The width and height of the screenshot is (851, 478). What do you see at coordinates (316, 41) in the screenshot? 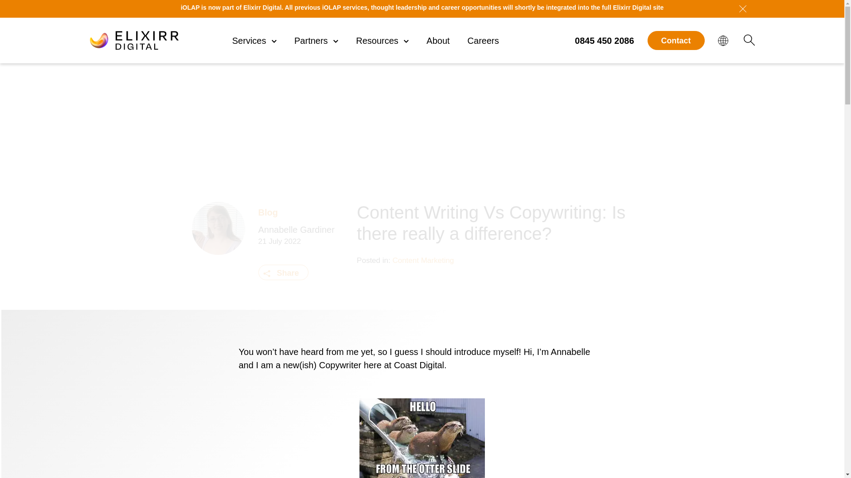
I see `Partners` at bounding box center [316, 41].